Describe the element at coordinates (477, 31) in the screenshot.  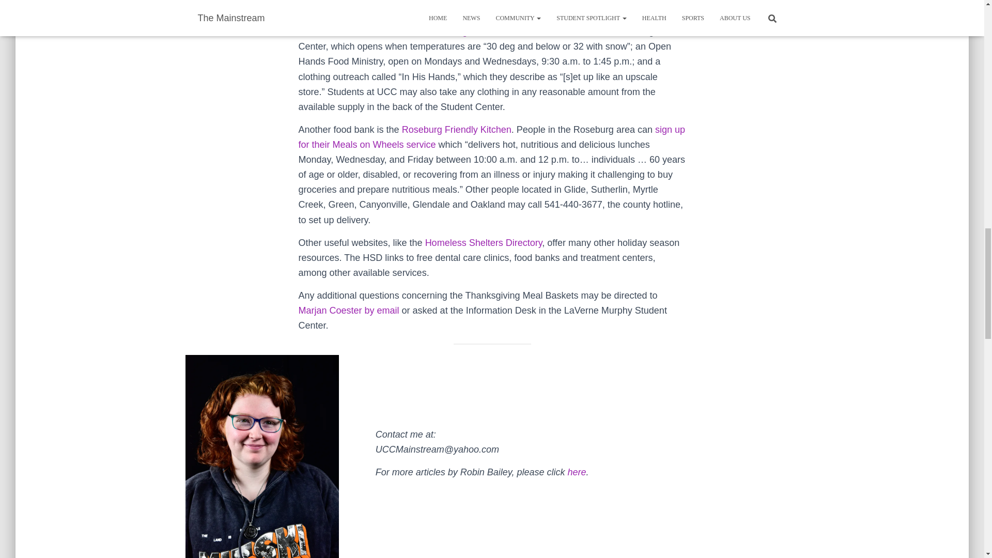
I see `Roseburg Dream Center` at that location.